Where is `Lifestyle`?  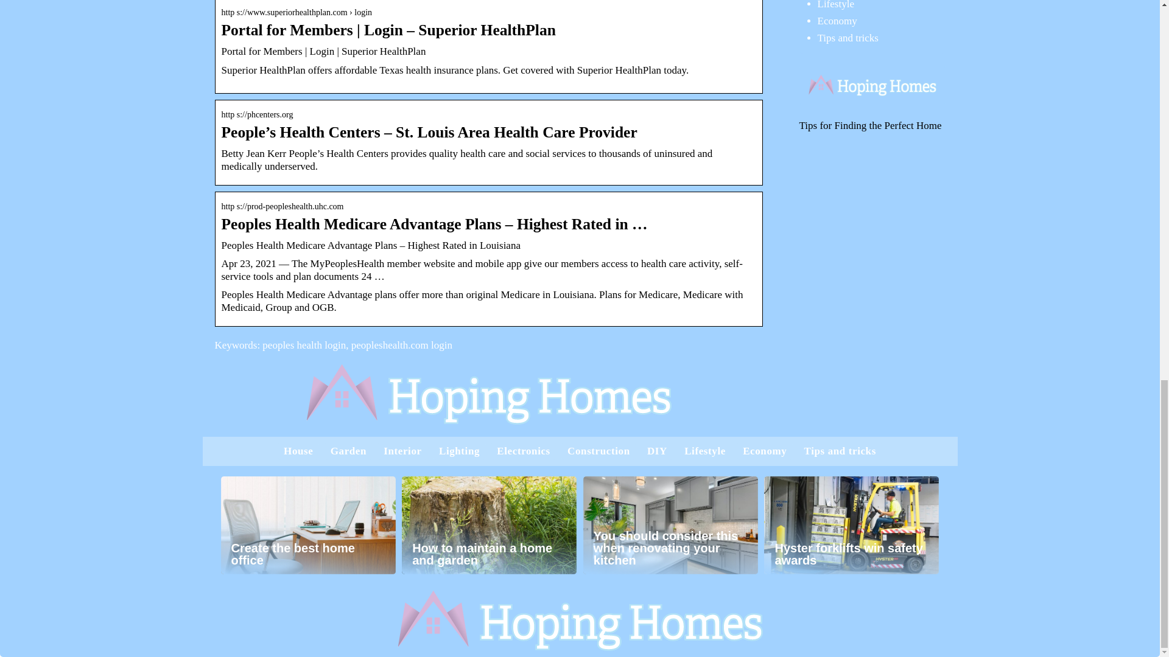
Lifestyle is located at coordinates (835, 5).